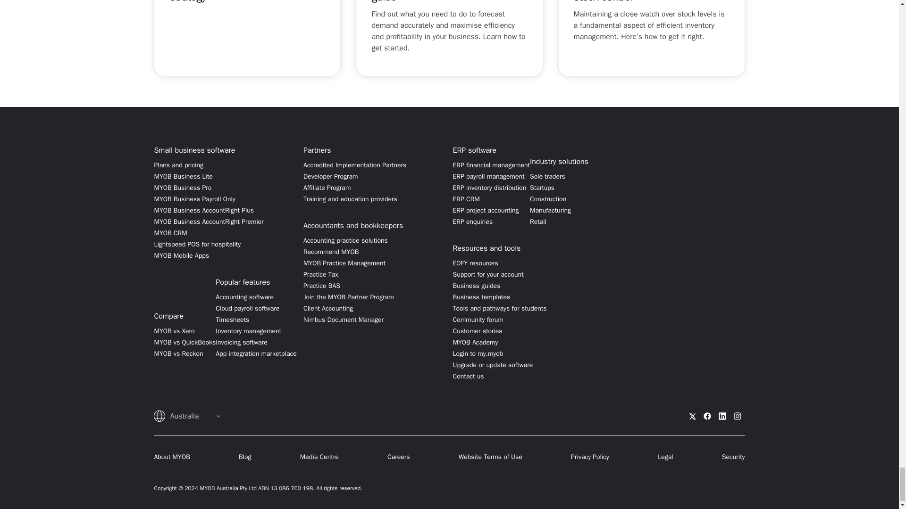 This screenshot has width=906, height=509. Describe the element at coordinates (722, 416) in the screenshot. I see `LinkedIn` at that location.